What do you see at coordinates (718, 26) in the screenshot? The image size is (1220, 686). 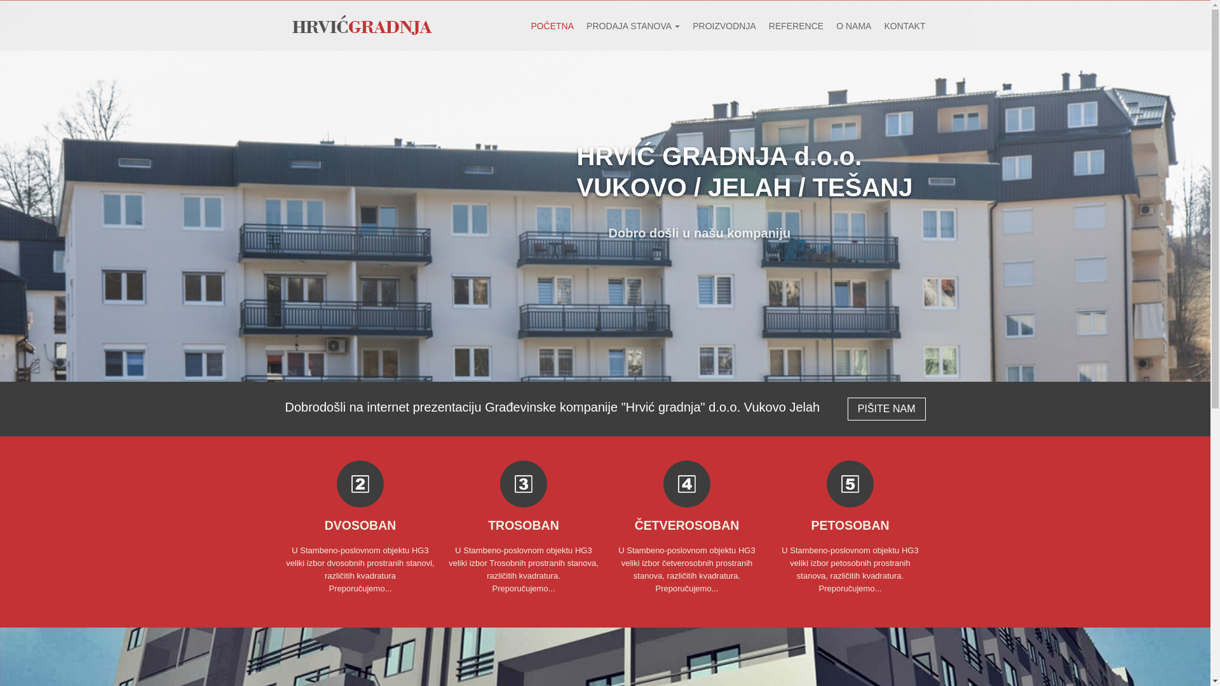 I see `PROIZVODNJA` at bounding box center [718, 26].